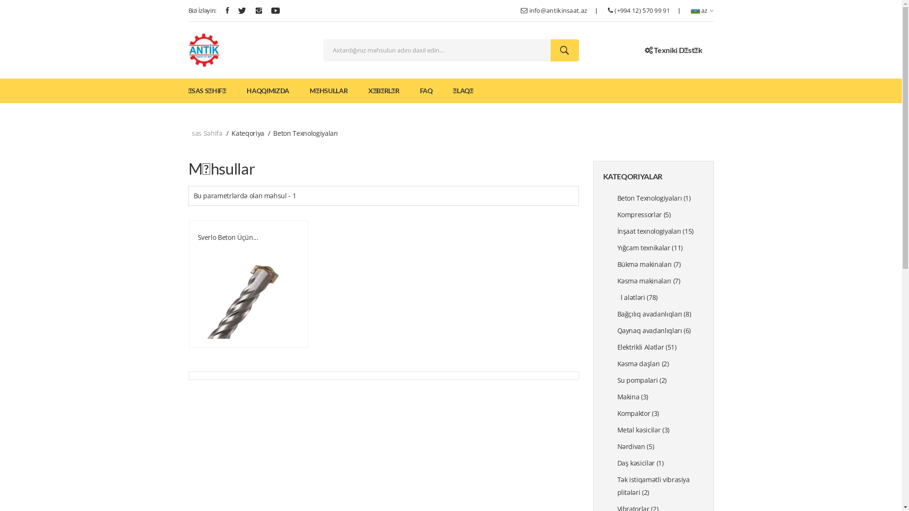  What do you see at coordinates (661, 380) in the screenshot?
I see `Su pompalari (2)` at bounding box center [661, 380].